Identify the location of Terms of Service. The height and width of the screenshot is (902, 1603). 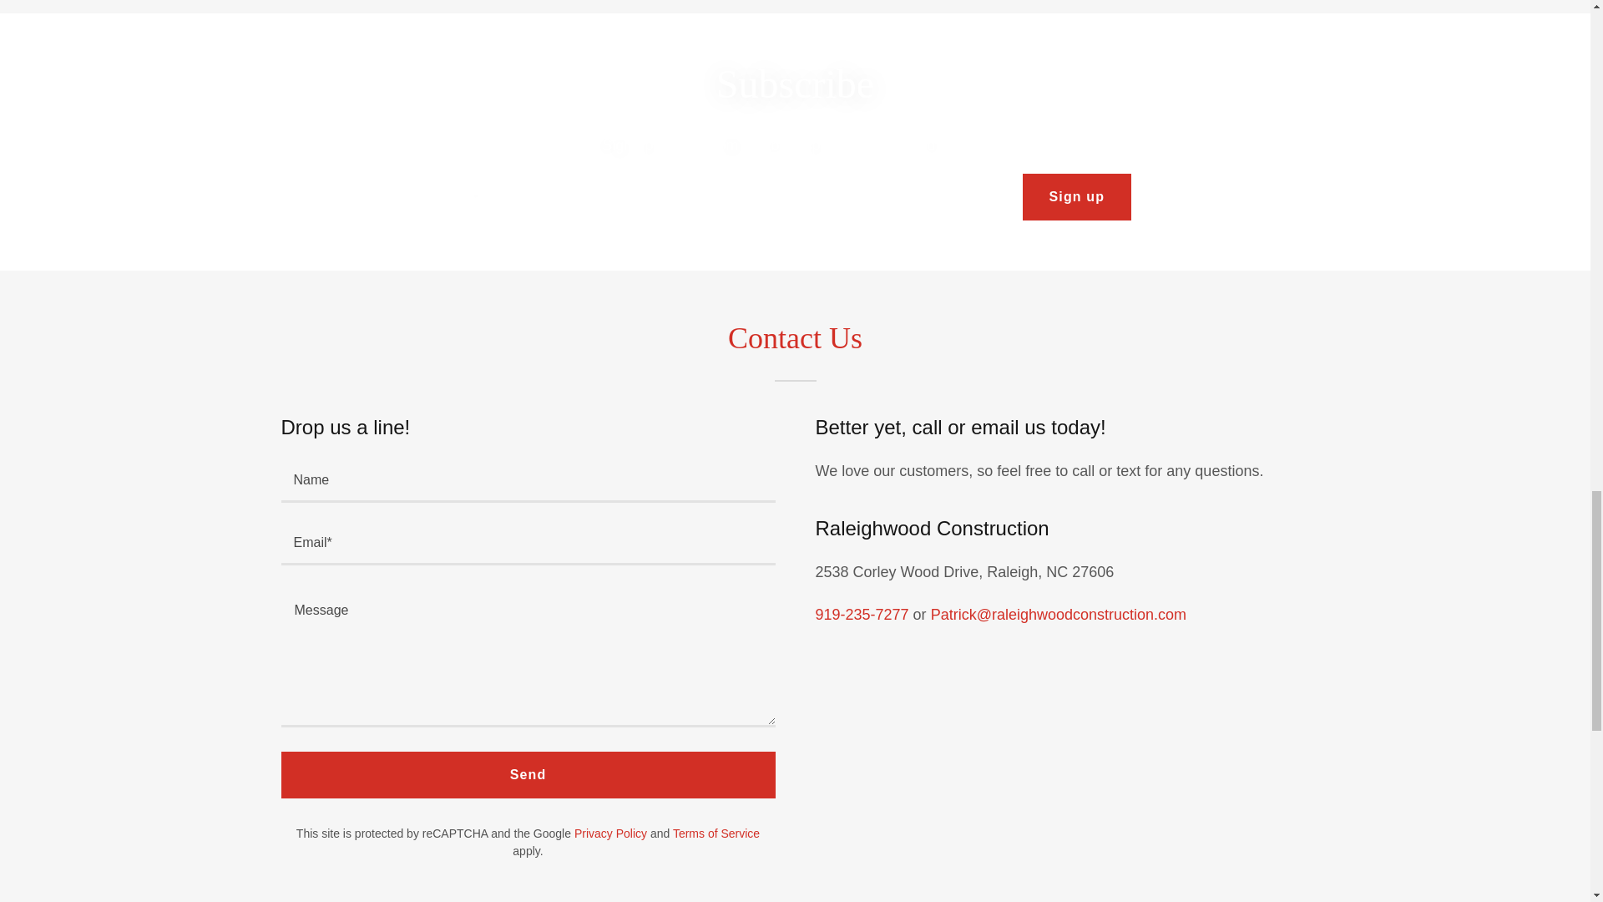
(716, 834).